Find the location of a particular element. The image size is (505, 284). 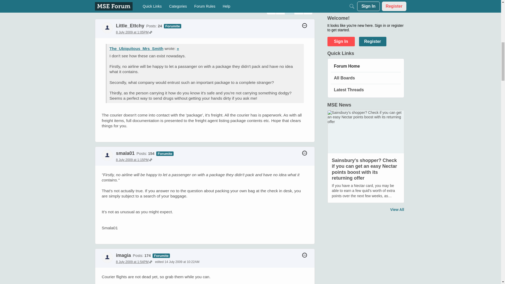

smala01 is located at coordinates (107, 155).